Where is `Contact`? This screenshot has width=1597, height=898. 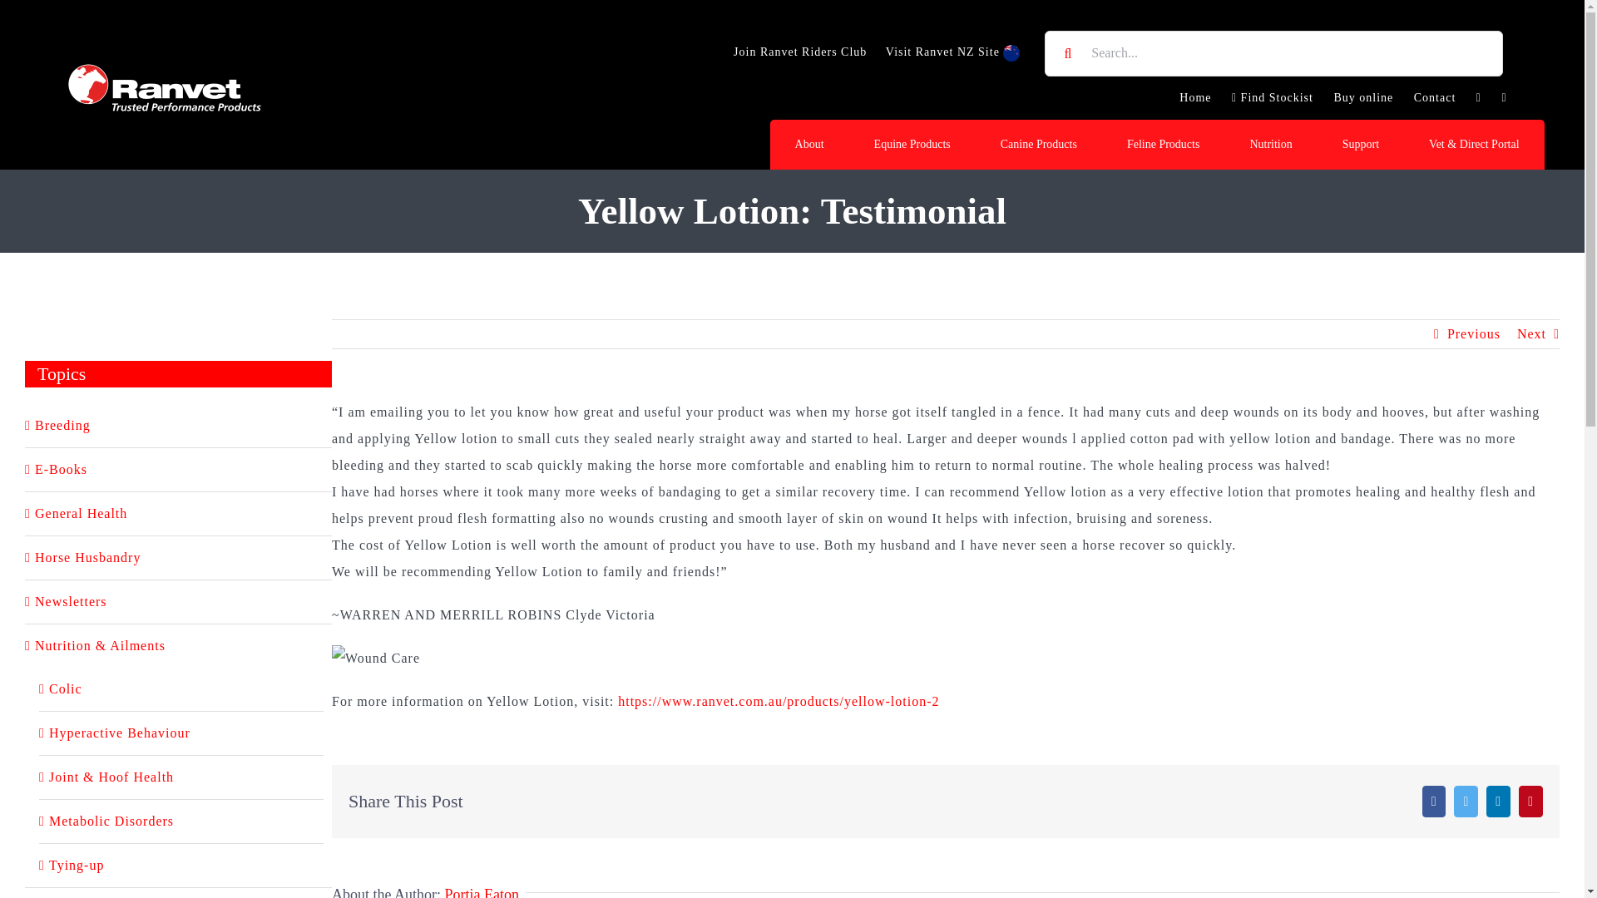 Contact is located at coordinates (1434, 97).